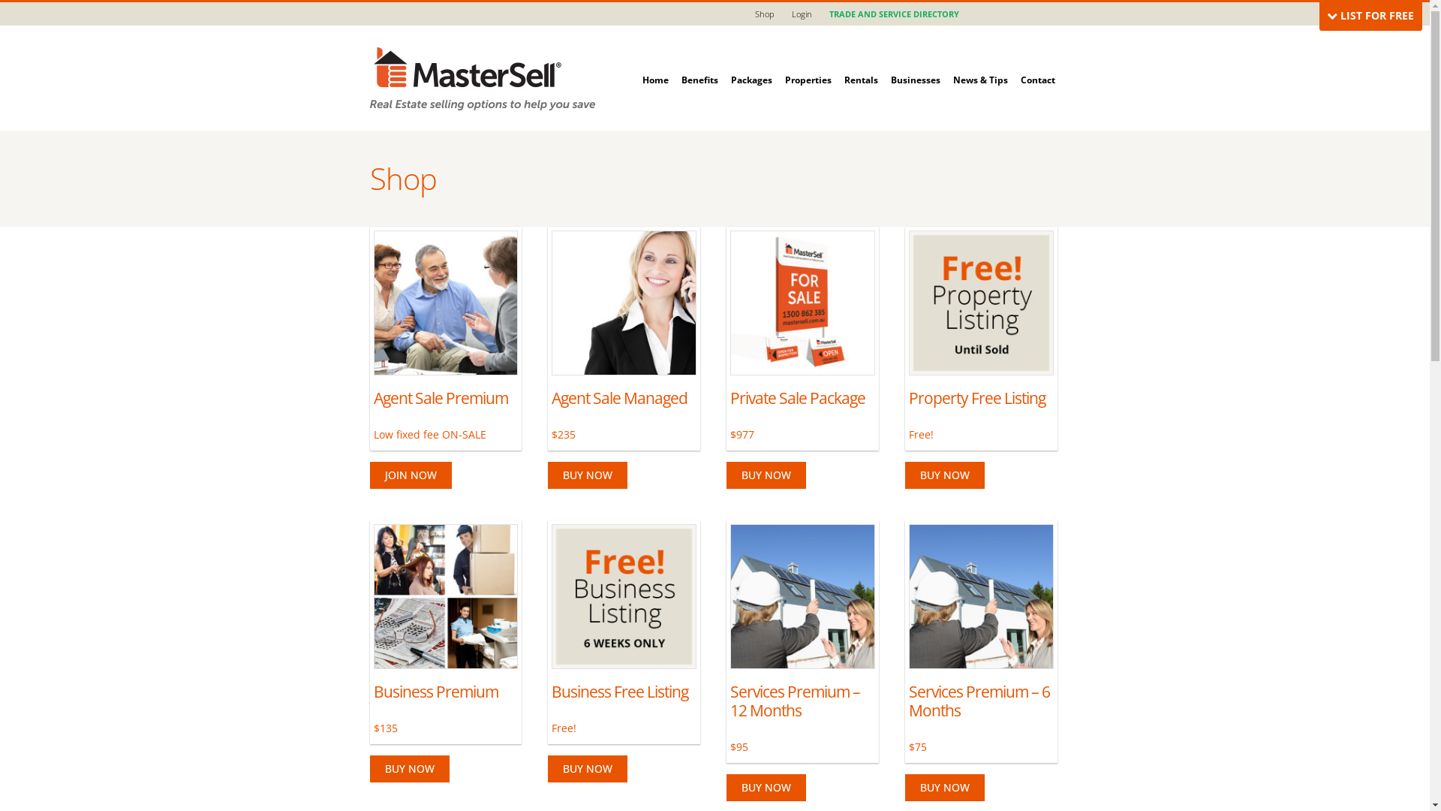  I want to click on BUY NOW, so click(766, 475).